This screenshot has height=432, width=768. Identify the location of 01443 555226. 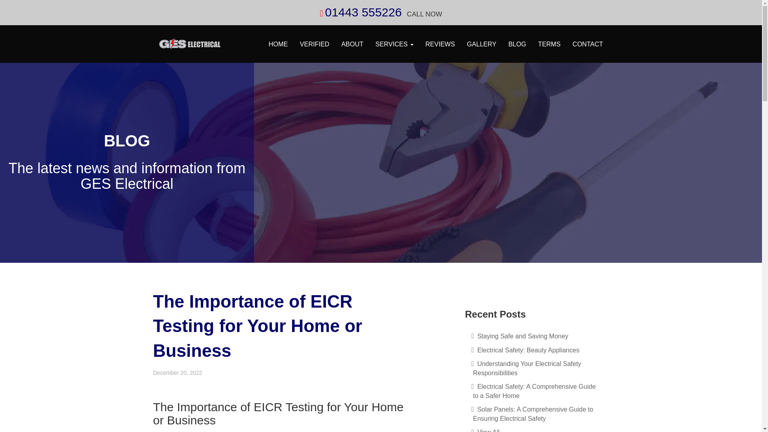
(363, 12).